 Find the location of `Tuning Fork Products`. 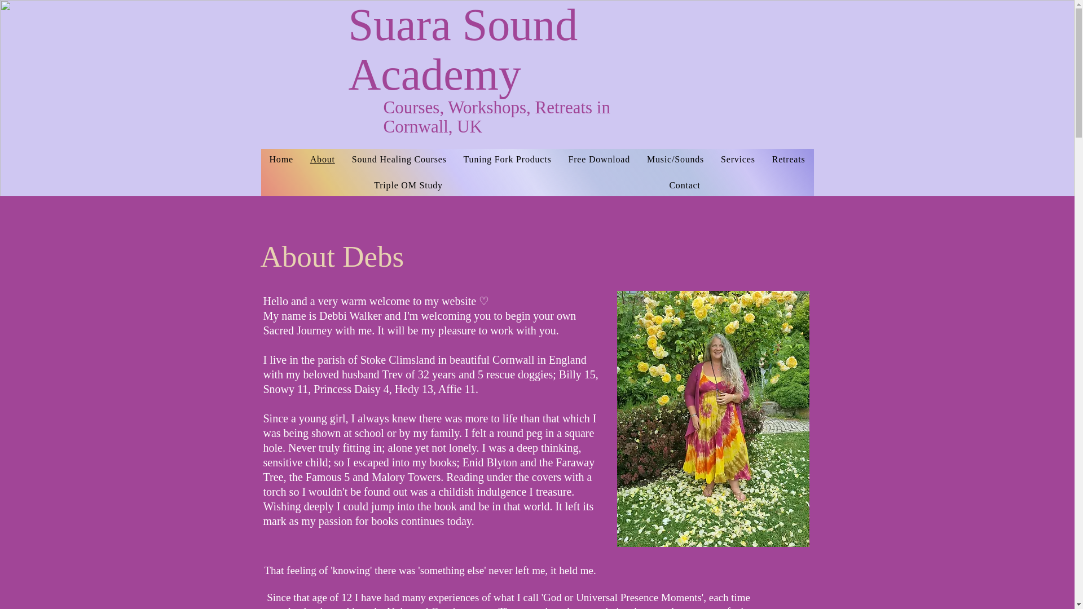

Tuning Fork Products is located at coordinates (507, 159).